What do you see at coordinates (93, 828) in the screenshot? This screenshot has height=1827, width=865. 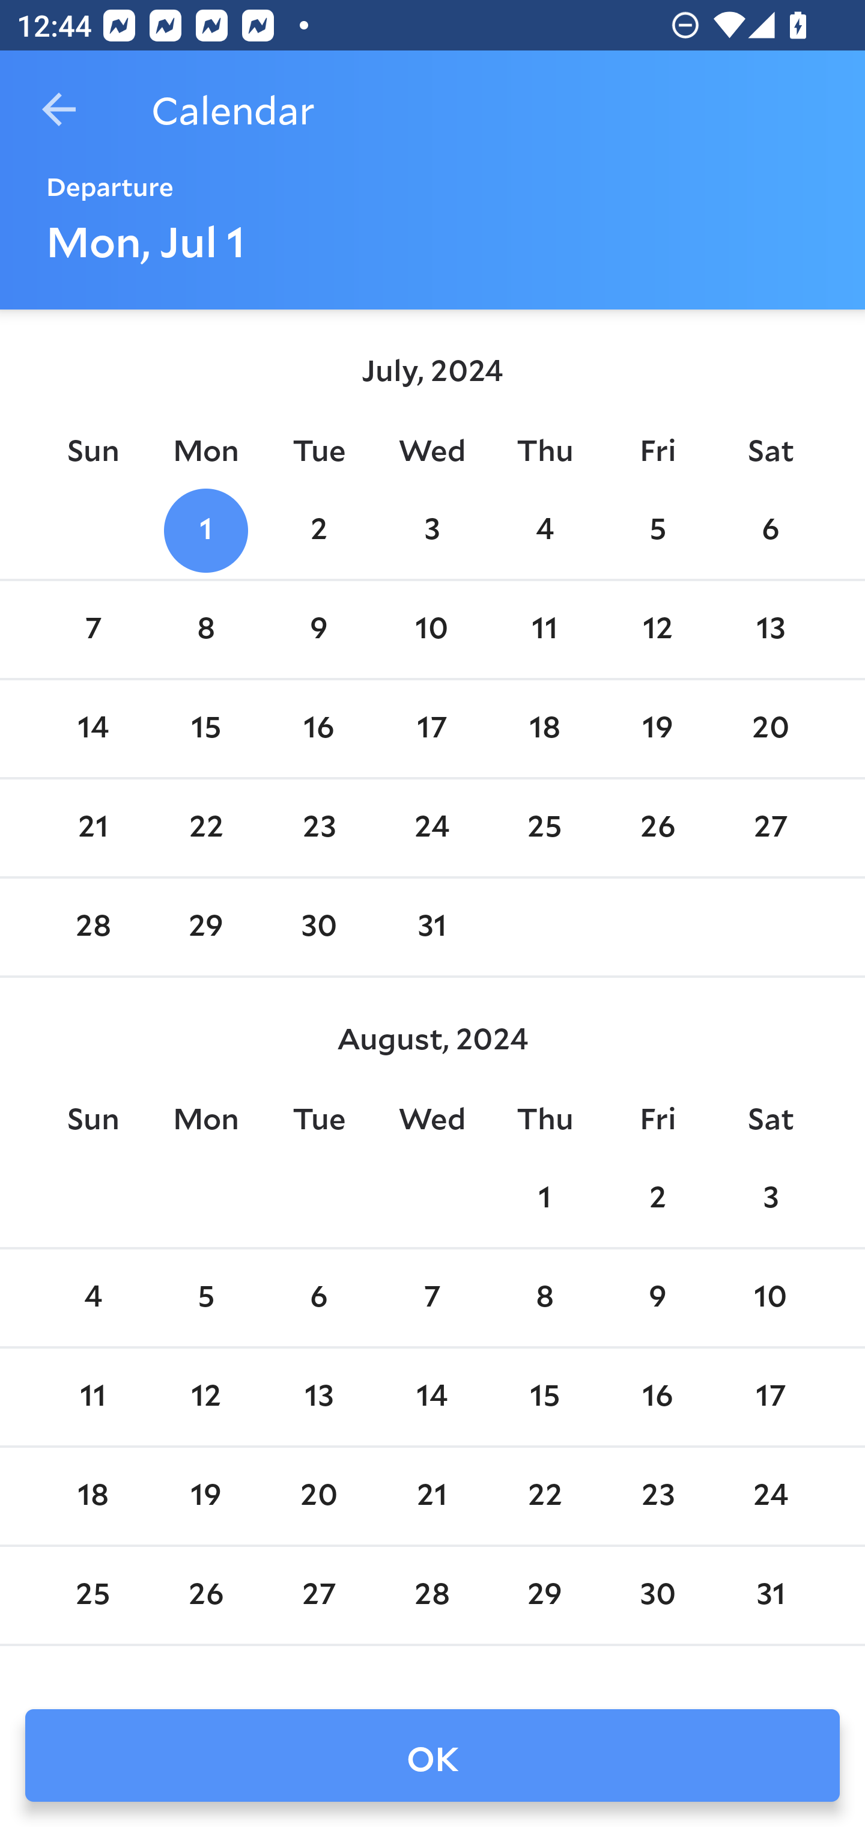 I see `21` at bounding box center [93, 828].